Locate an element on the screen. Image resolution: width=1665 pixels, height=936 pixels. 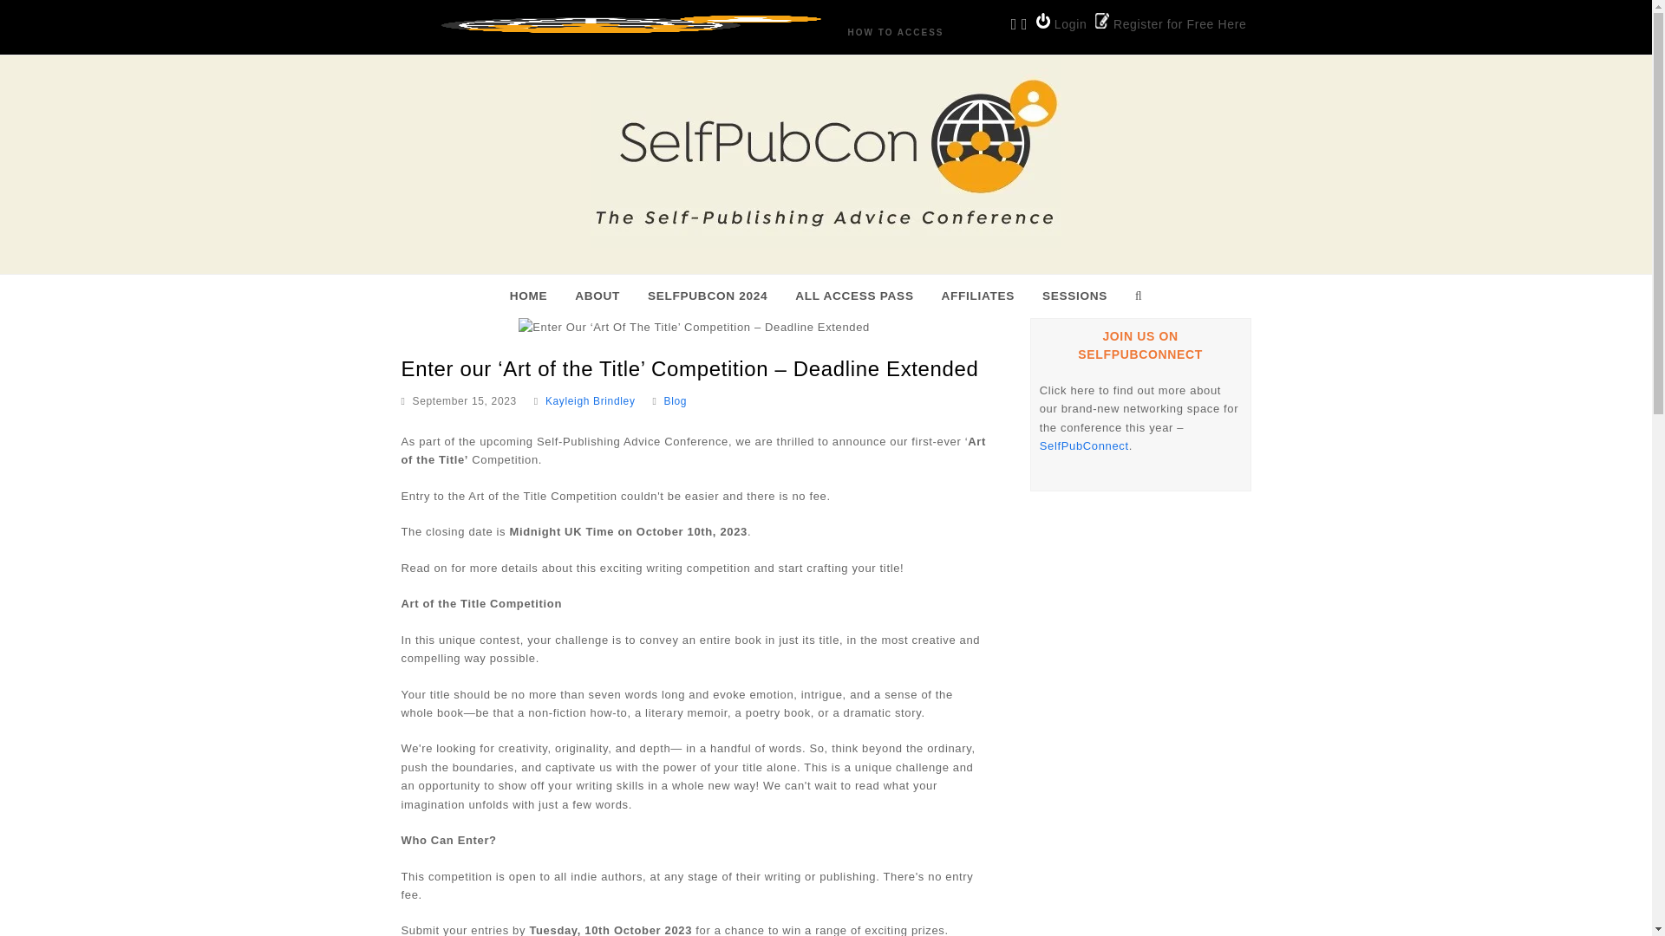
Register for Free Here is located at coordinates (1171, 23).